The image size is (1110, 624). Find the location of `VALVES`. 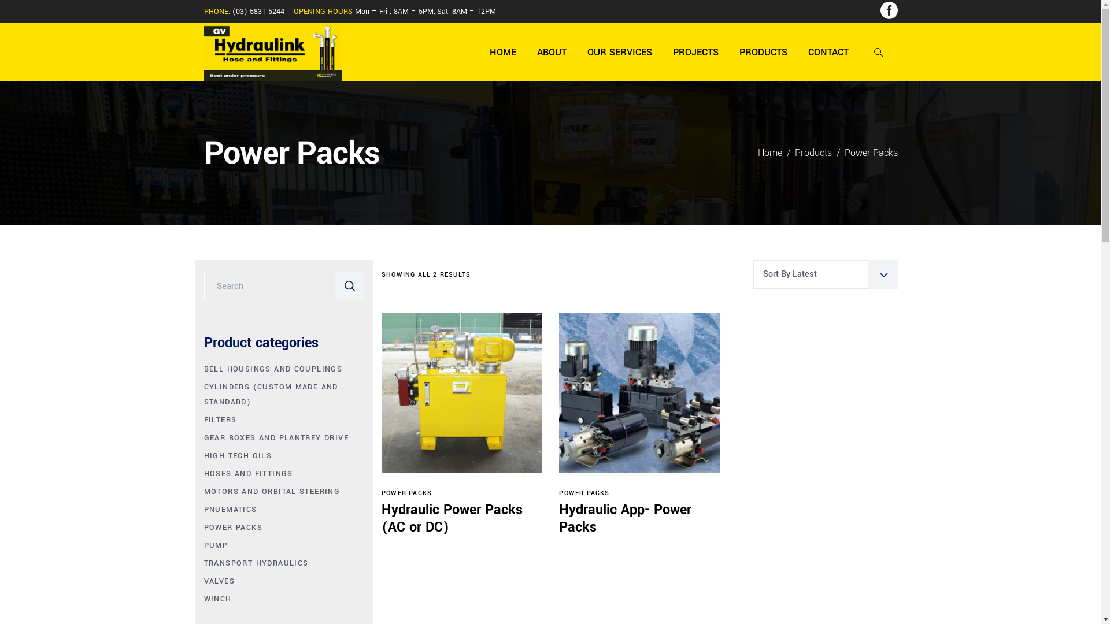

VALVES is located at coordinates (223, 581).